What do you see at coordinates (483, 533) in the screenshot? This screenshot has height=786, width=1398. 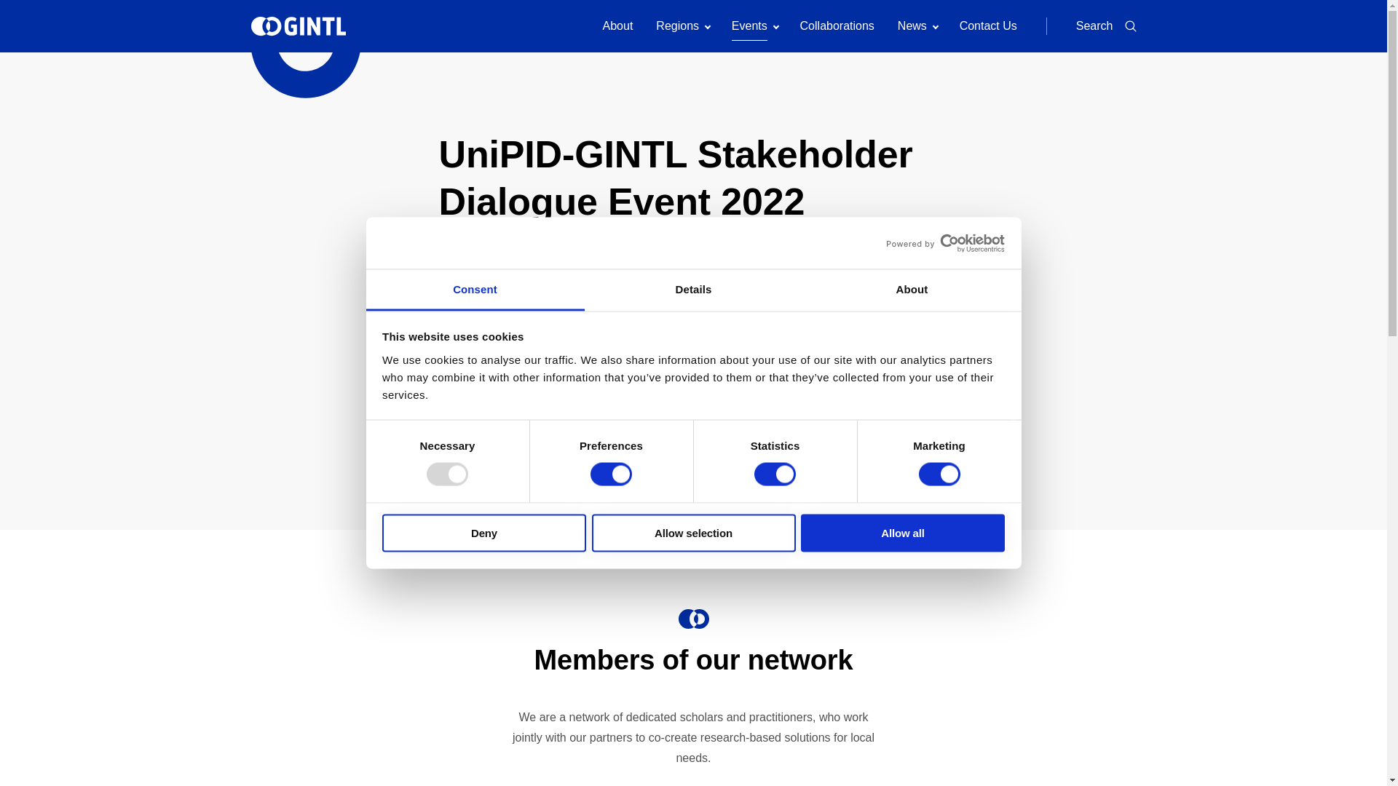 I see `Deny` at bounding box center [483, 533].